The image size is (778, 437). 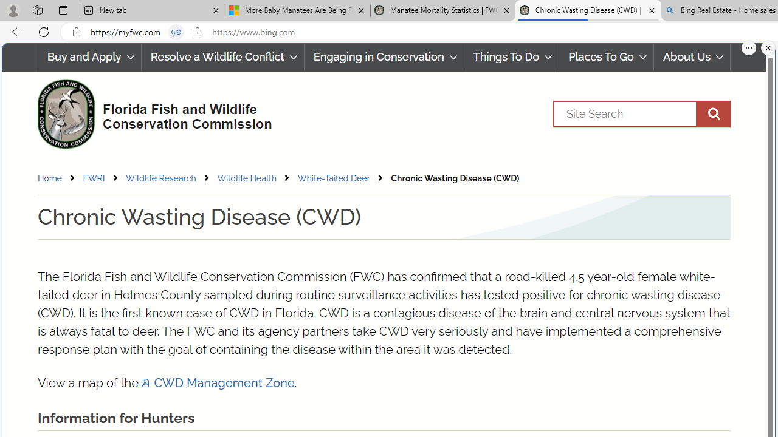 I want to click on Home, so click(x=50, y=178).